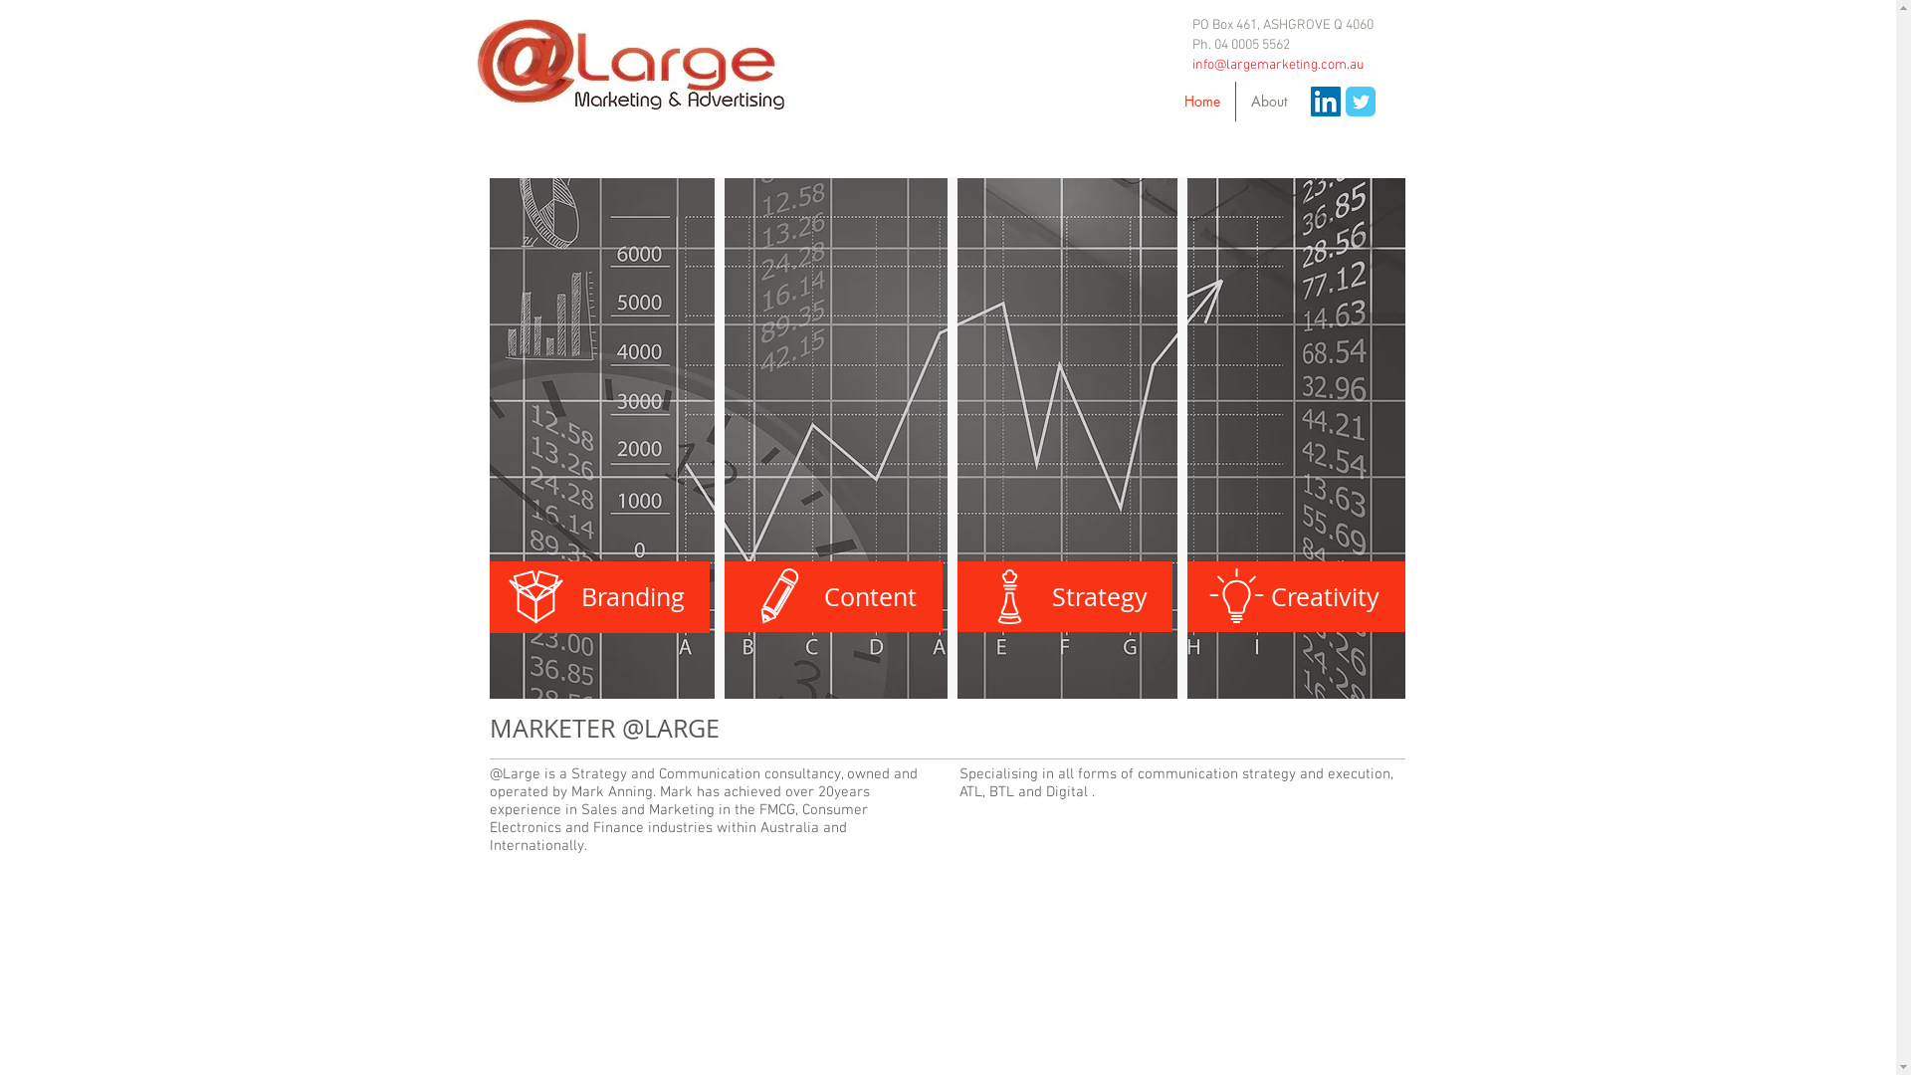  What do you see at coordinates (1269, 102) in the screenshot?
I see `About` at bounding box center [1269, 102].